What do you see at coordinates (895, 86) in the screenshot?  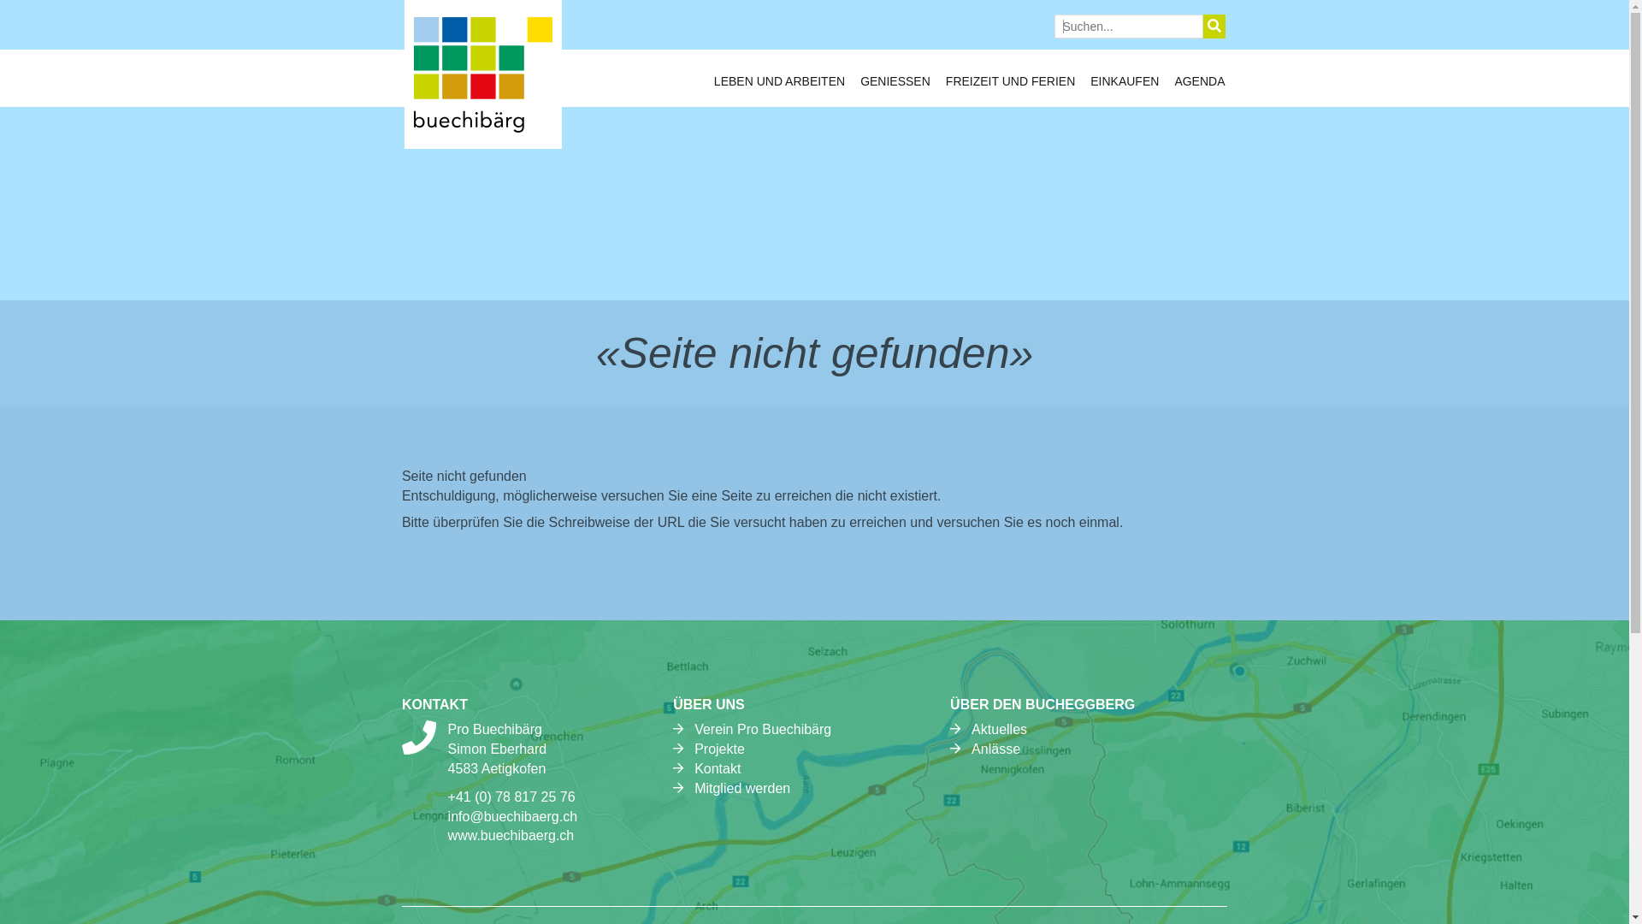 I see `GENIESSEN` at bounding box center [895, 86].